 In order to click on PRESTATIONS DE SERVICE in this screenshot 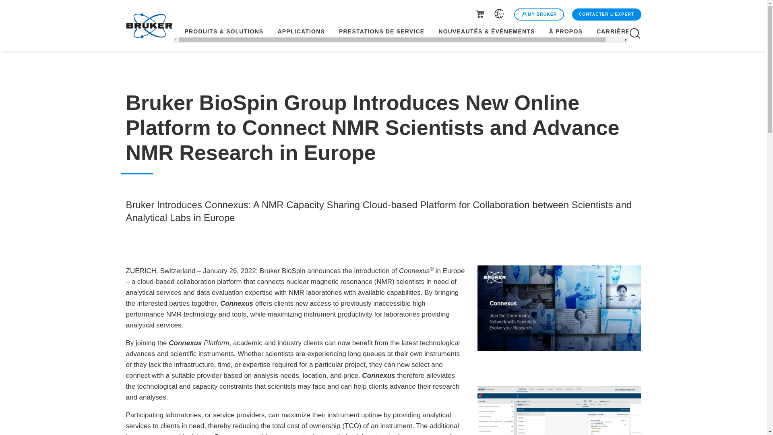, I will do `click(382, 31)`.